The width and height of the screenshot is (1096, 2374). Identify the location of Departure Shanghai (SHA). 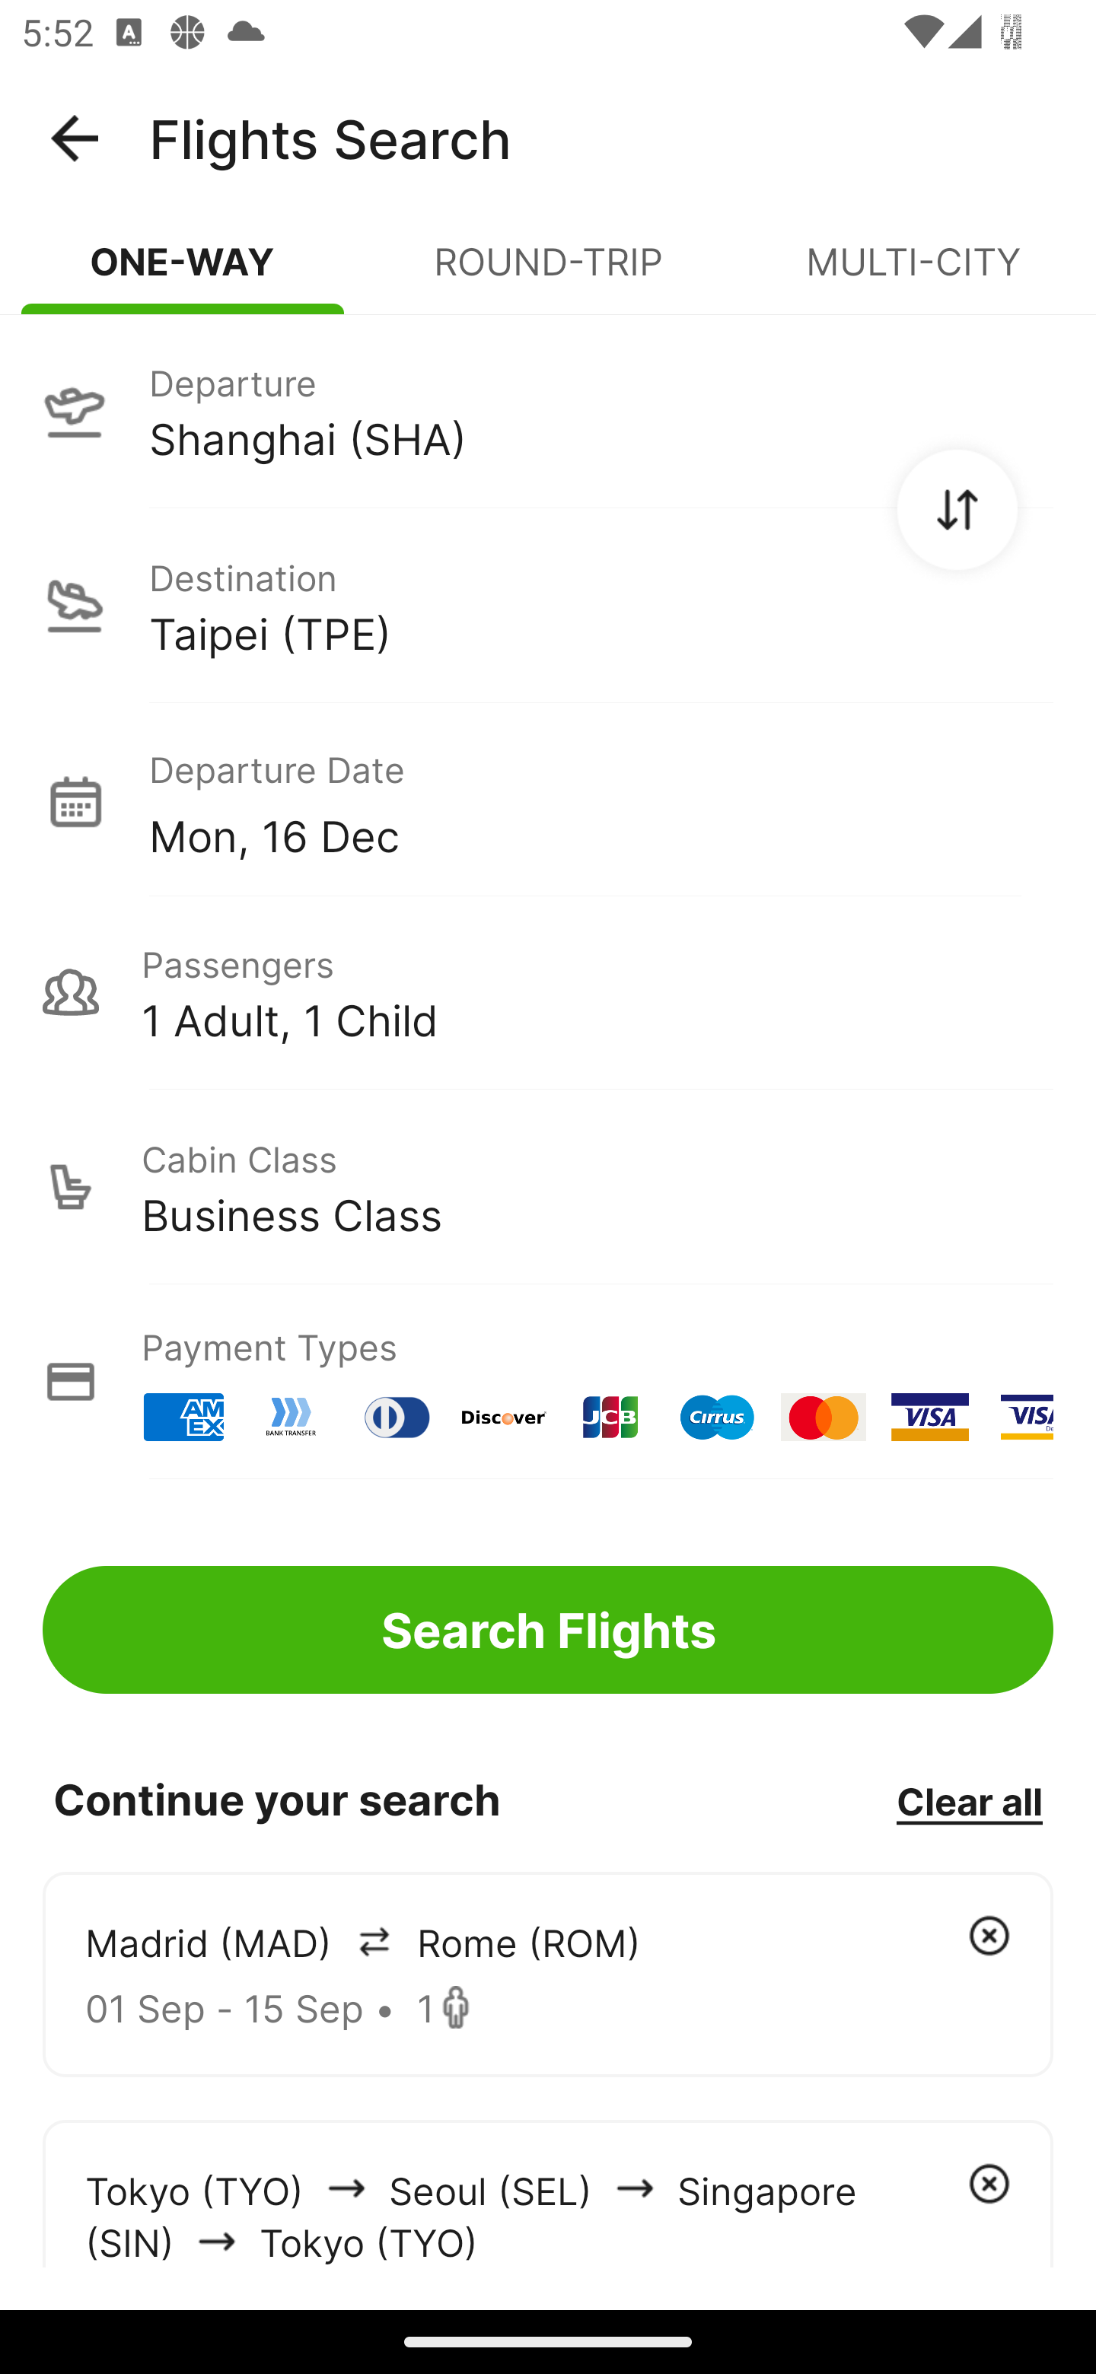
(548, 410).